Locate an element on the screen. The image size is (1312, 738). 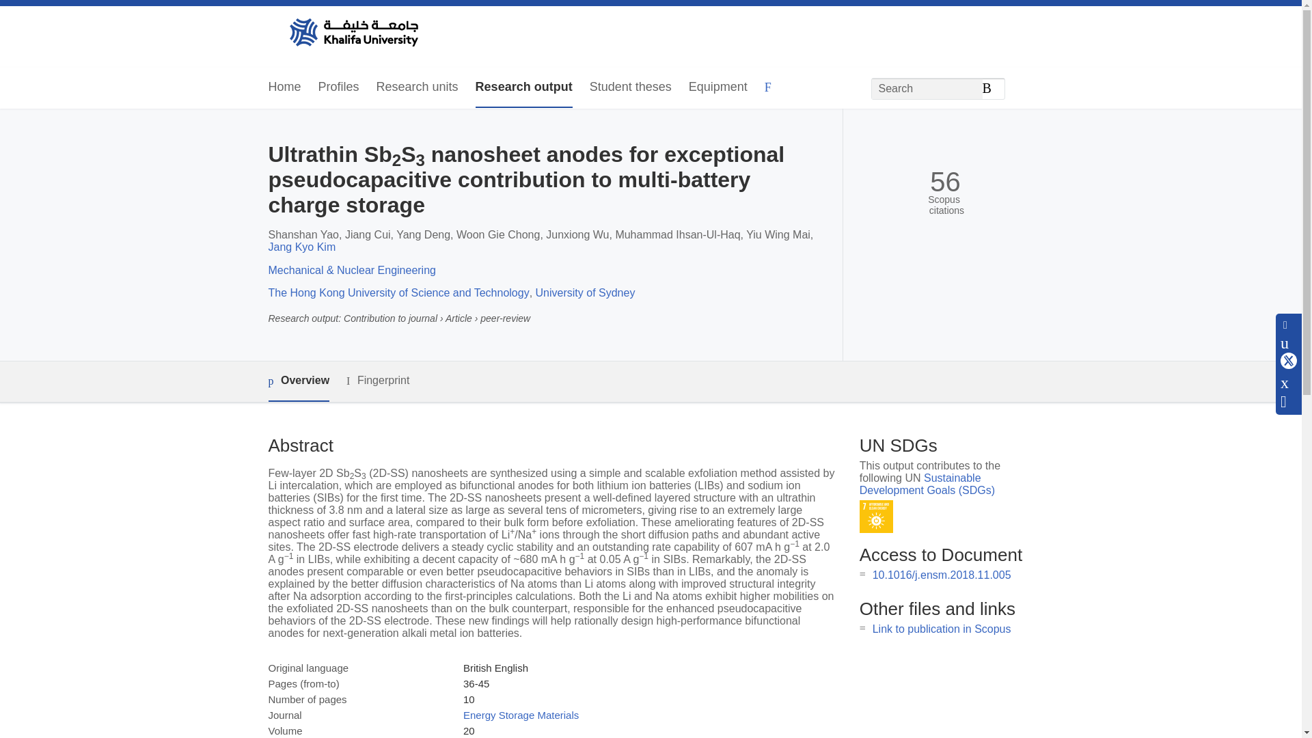
Fingerprint is located at coordinates (377, 381).